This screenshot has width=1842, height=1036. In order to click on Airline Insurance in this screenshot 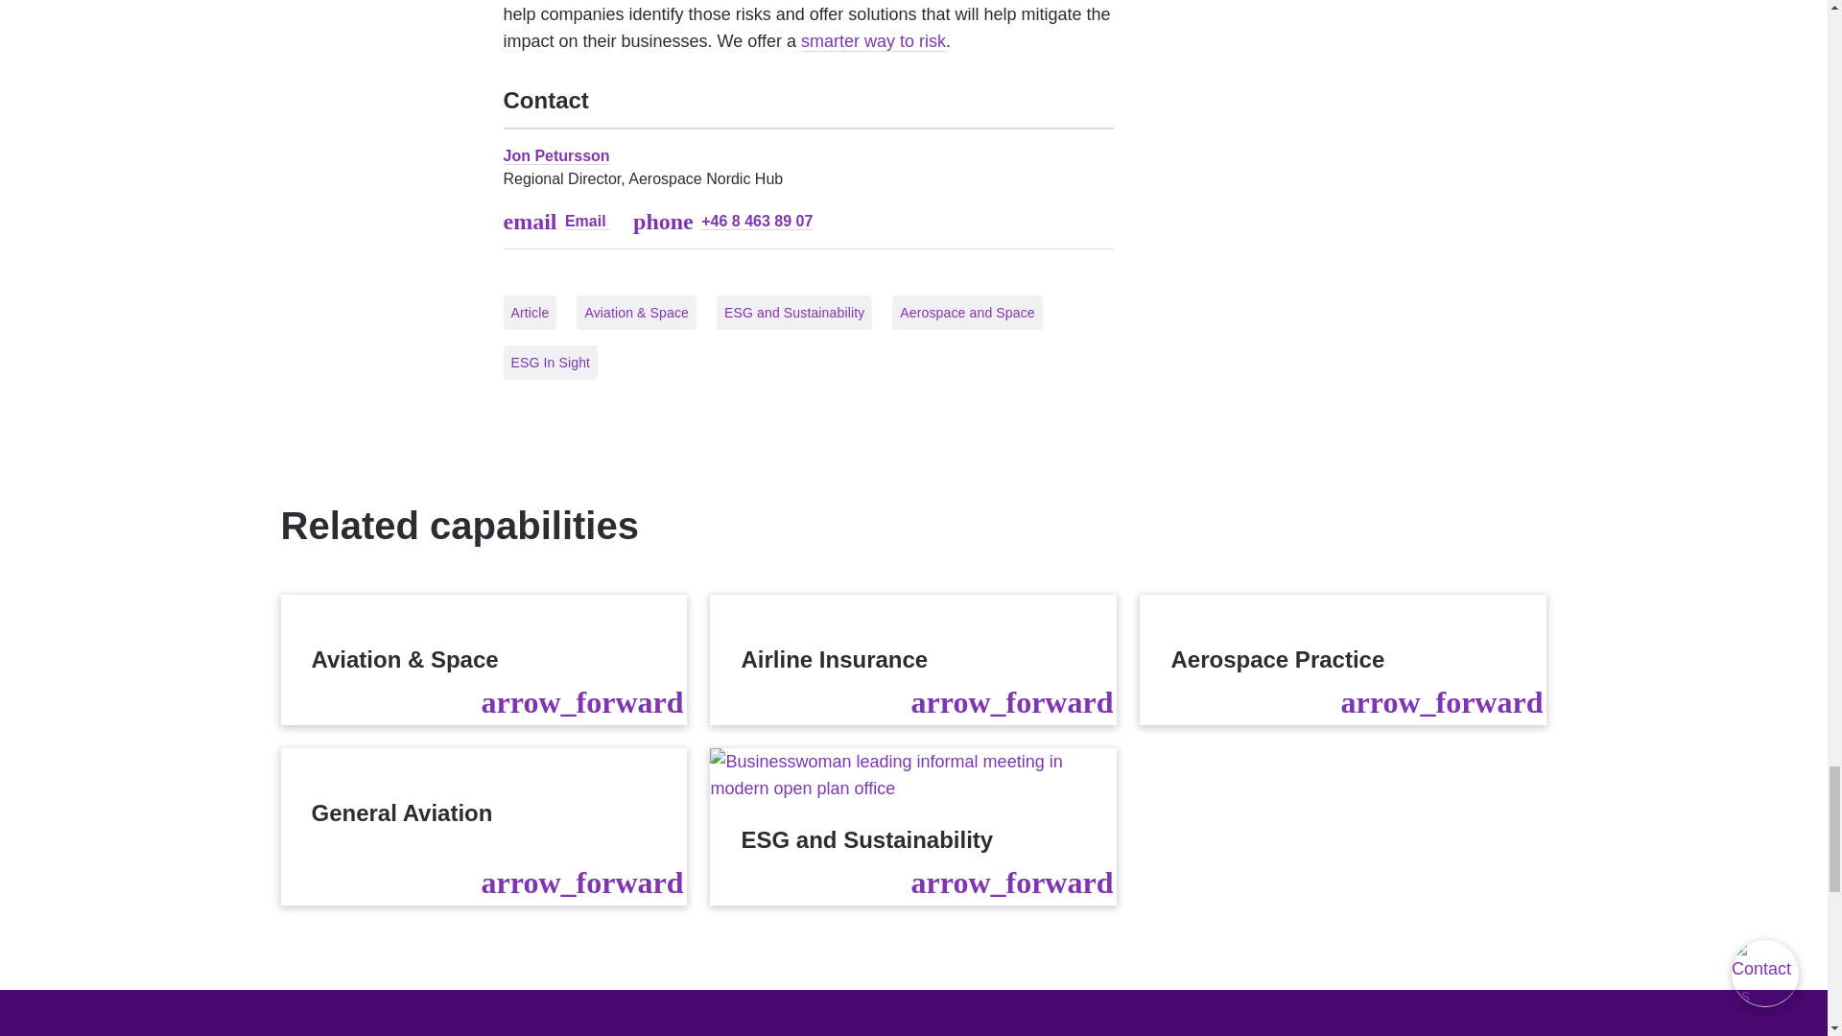, I will do `click(912, 660)`.